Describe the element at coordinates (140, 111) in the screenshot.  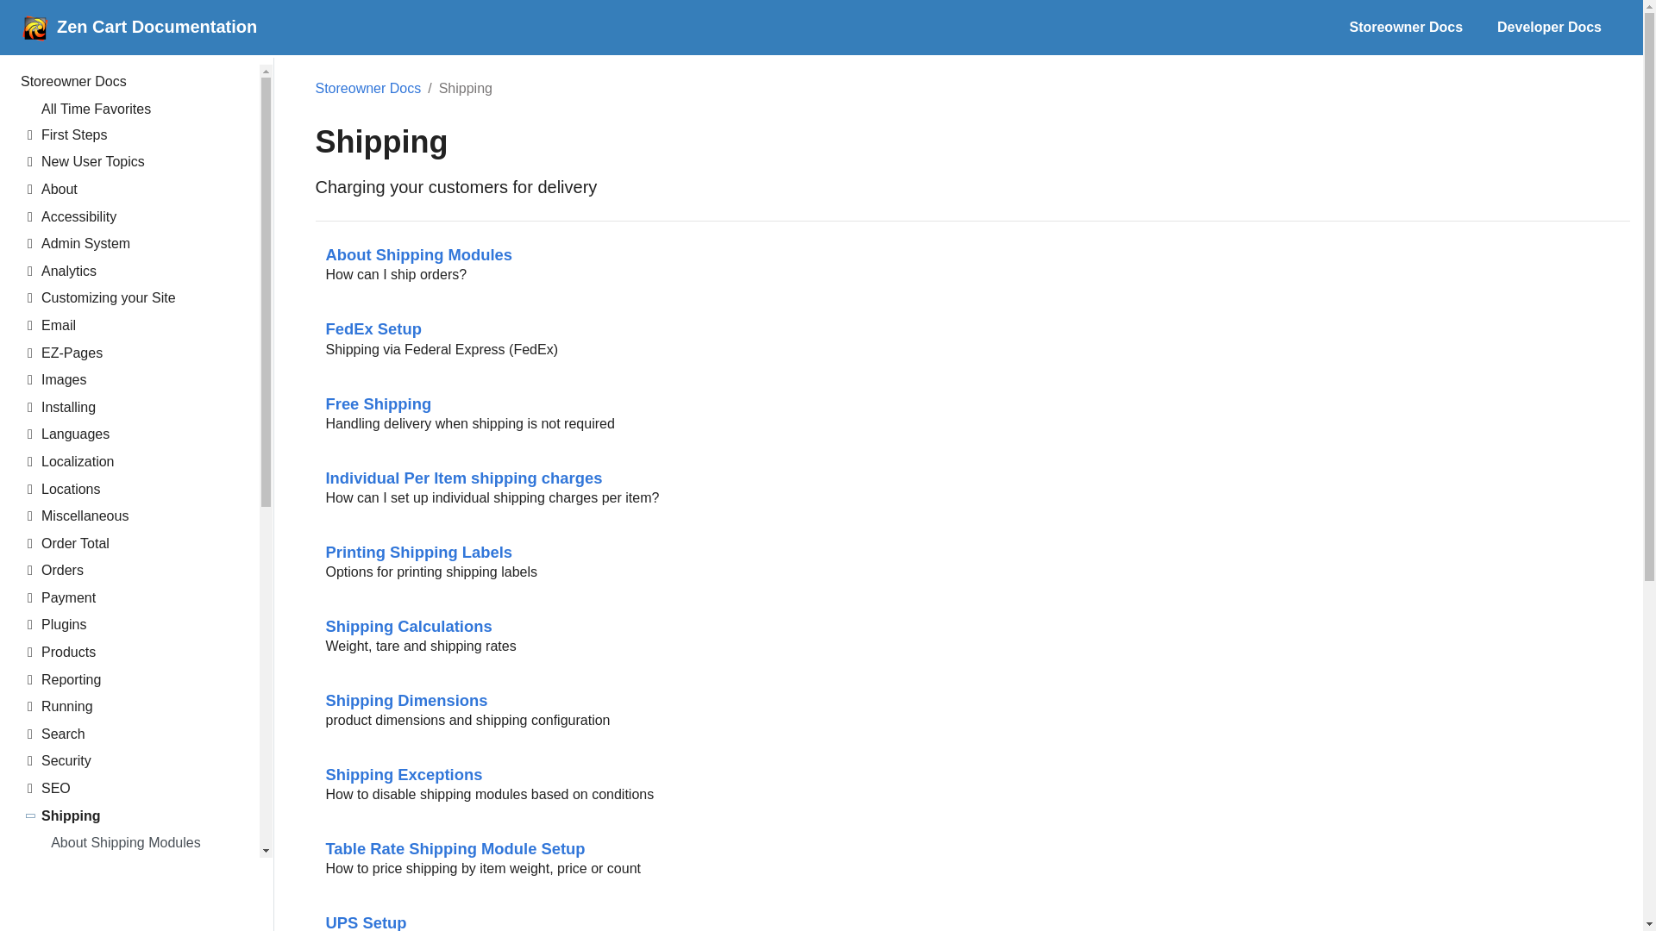
I see `Developer Docs` at that location.